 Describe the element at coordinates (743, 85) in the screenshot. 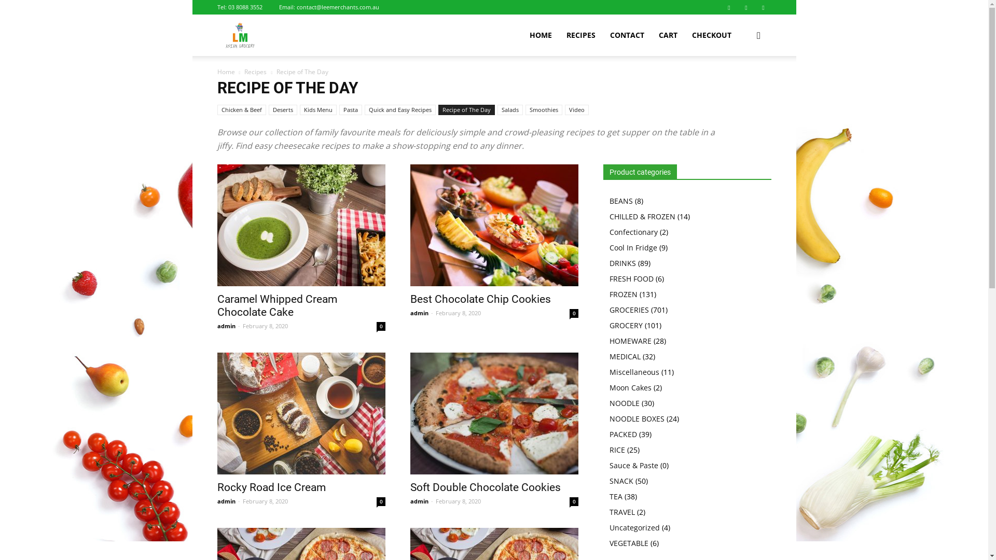

I see `Search` at that location.